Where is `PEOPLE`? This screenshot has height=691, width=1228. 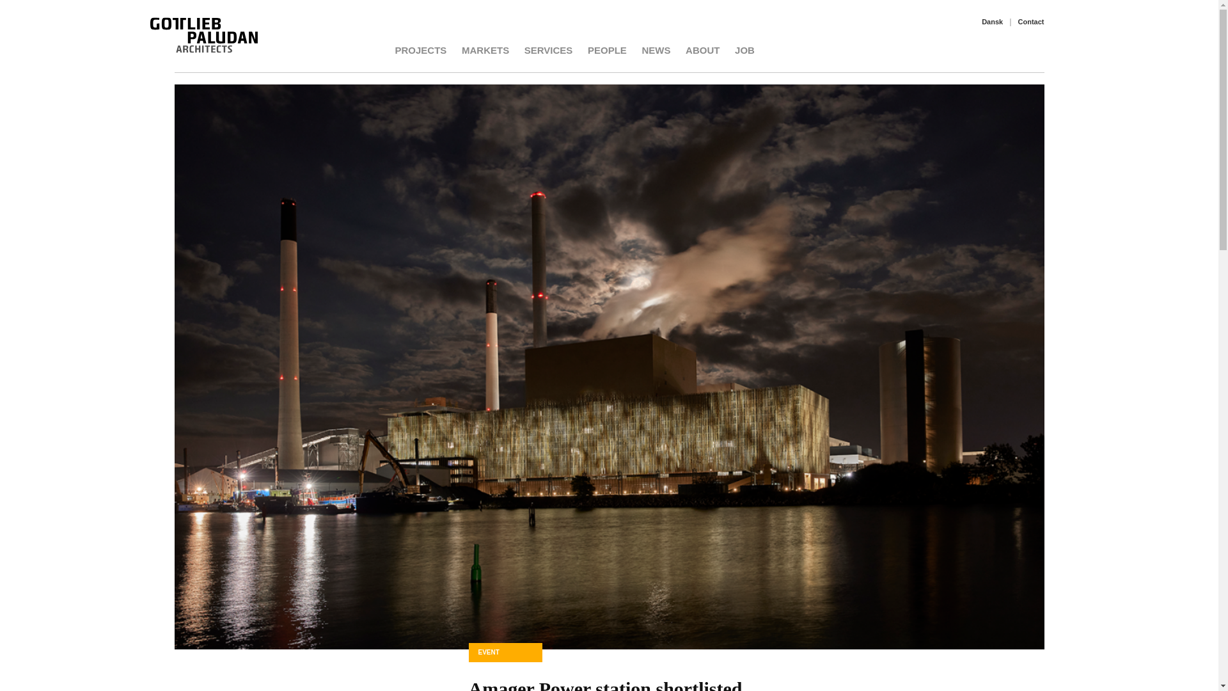
PEOPLE is located at coordinates (607, 50).